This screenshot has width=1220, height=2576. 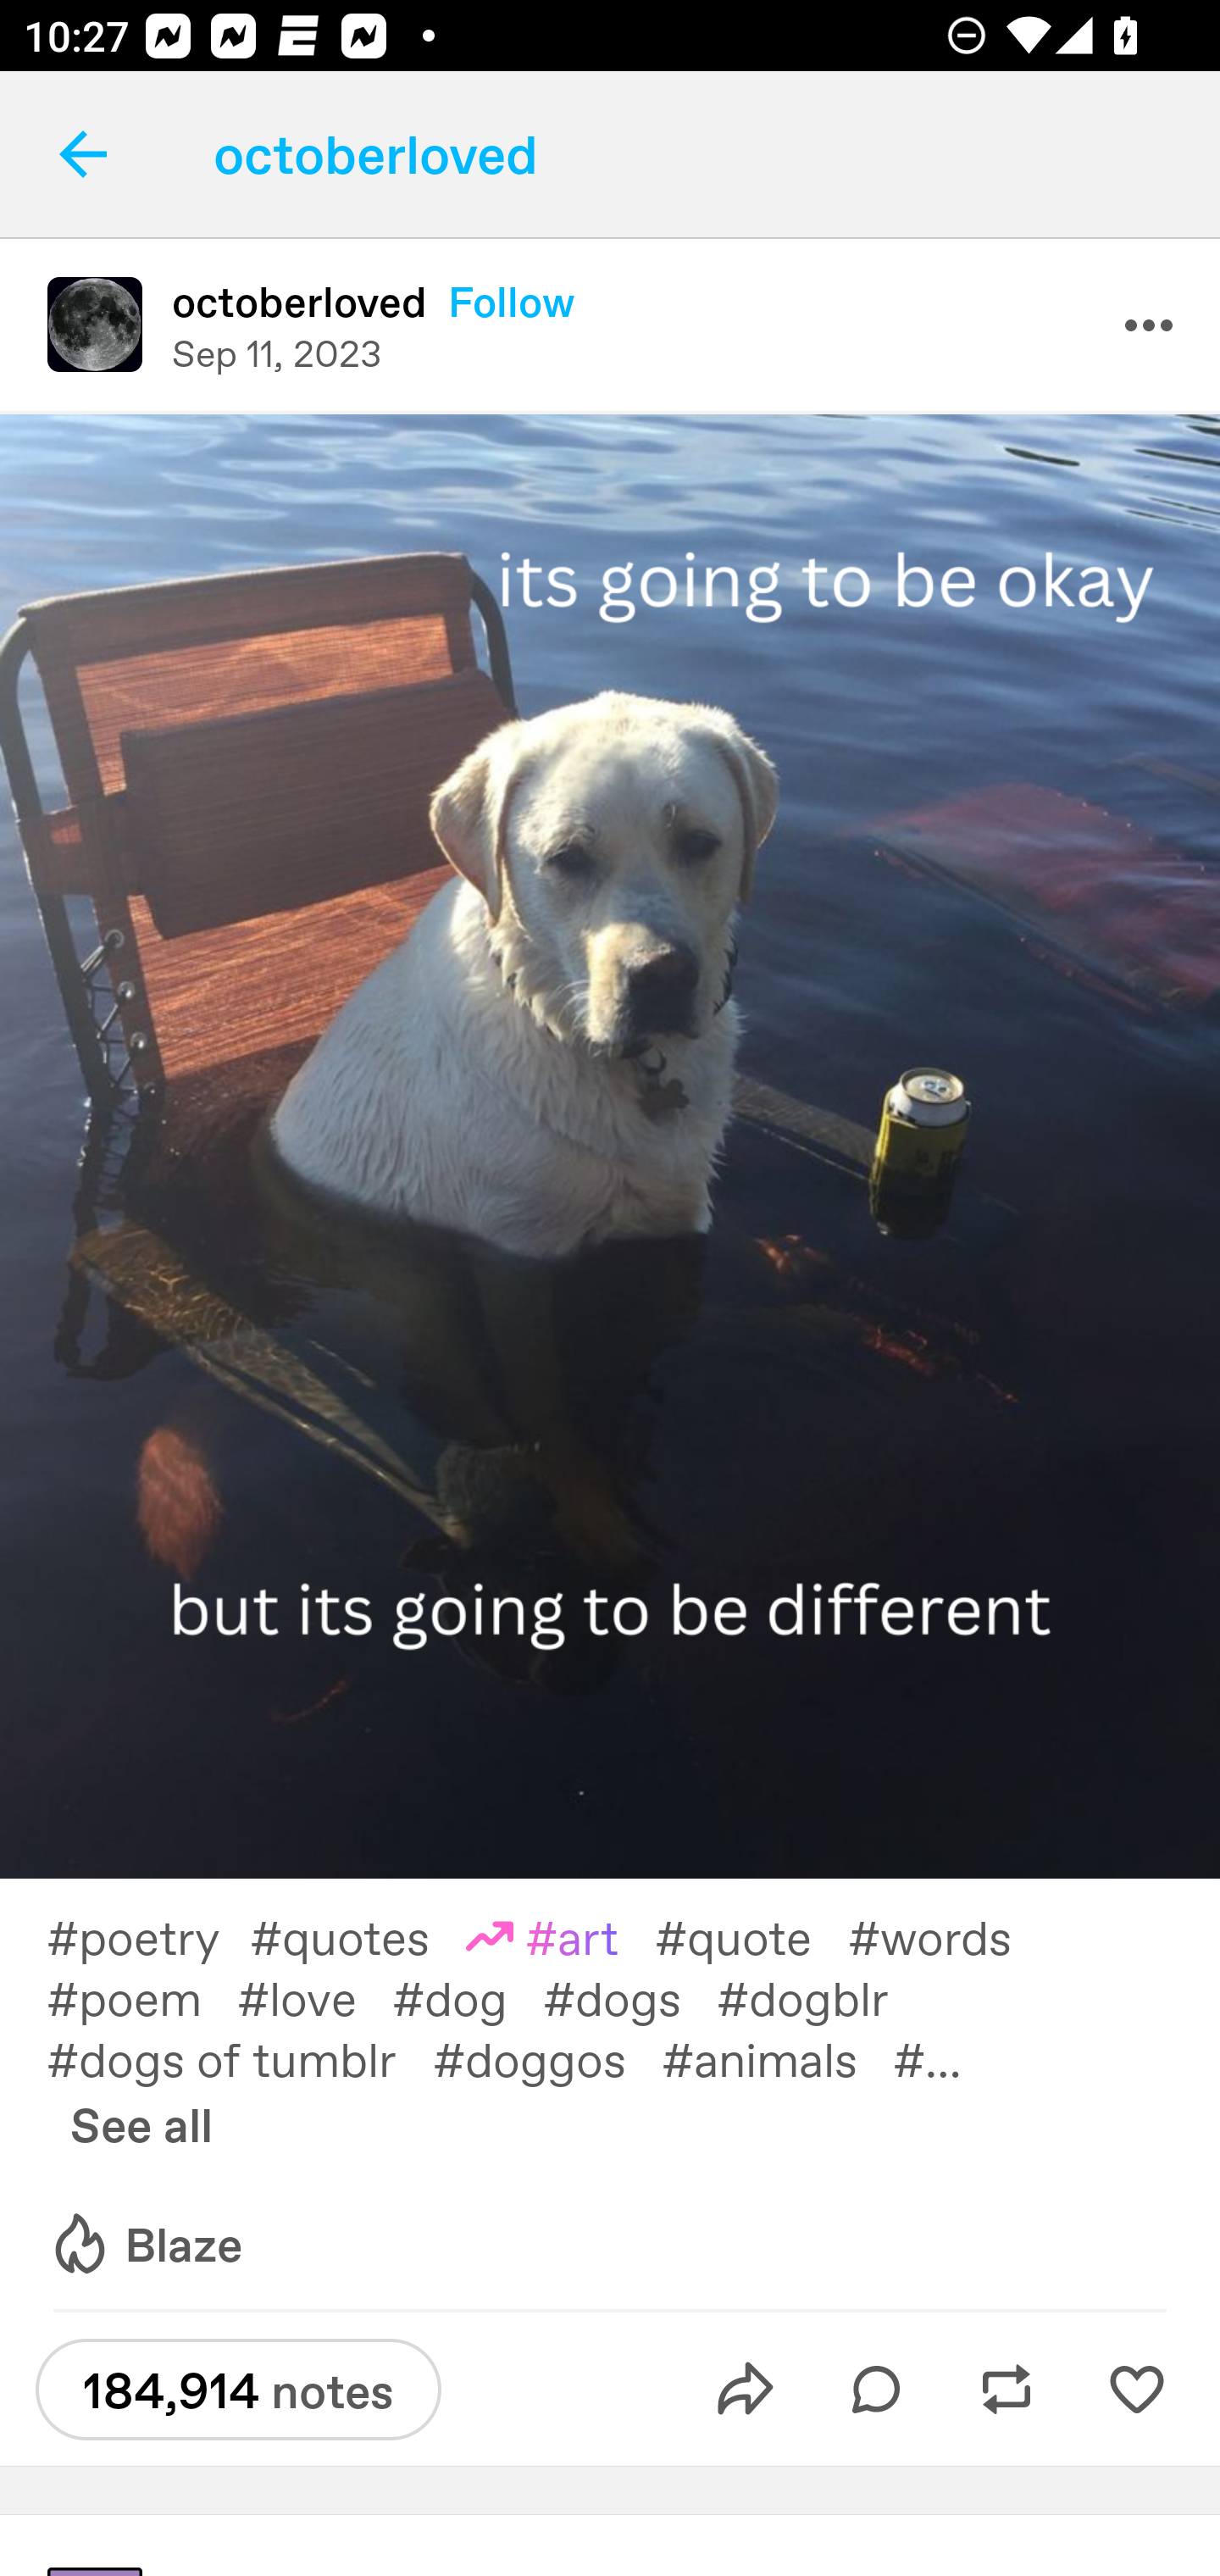 I want to click on Reply, so click(x=876, y=2390).